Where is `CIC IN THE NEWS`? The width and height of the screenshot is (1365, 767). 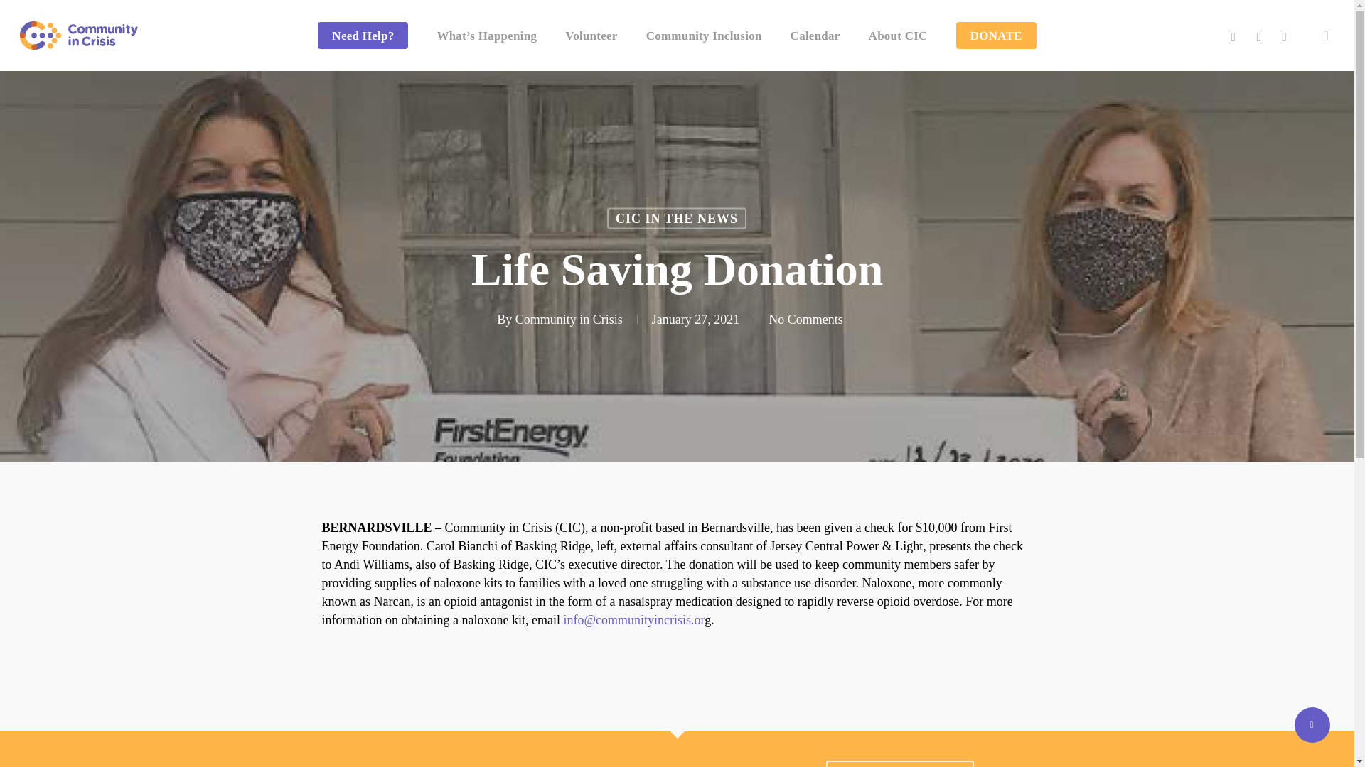 CIC IN THE NEWS is located at coordinates (677, 217).